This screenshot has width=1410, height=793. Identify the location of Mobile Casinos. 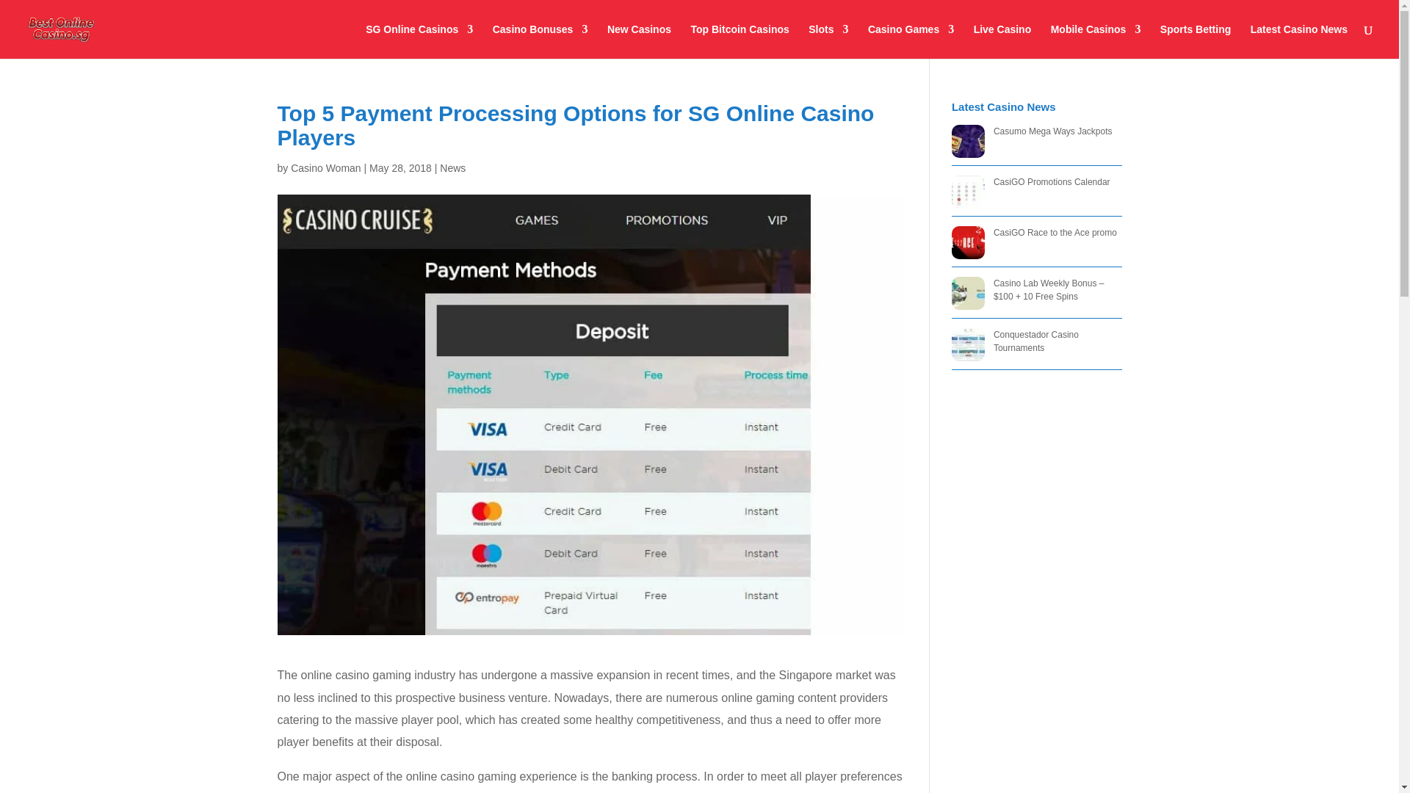
(1096, 41).